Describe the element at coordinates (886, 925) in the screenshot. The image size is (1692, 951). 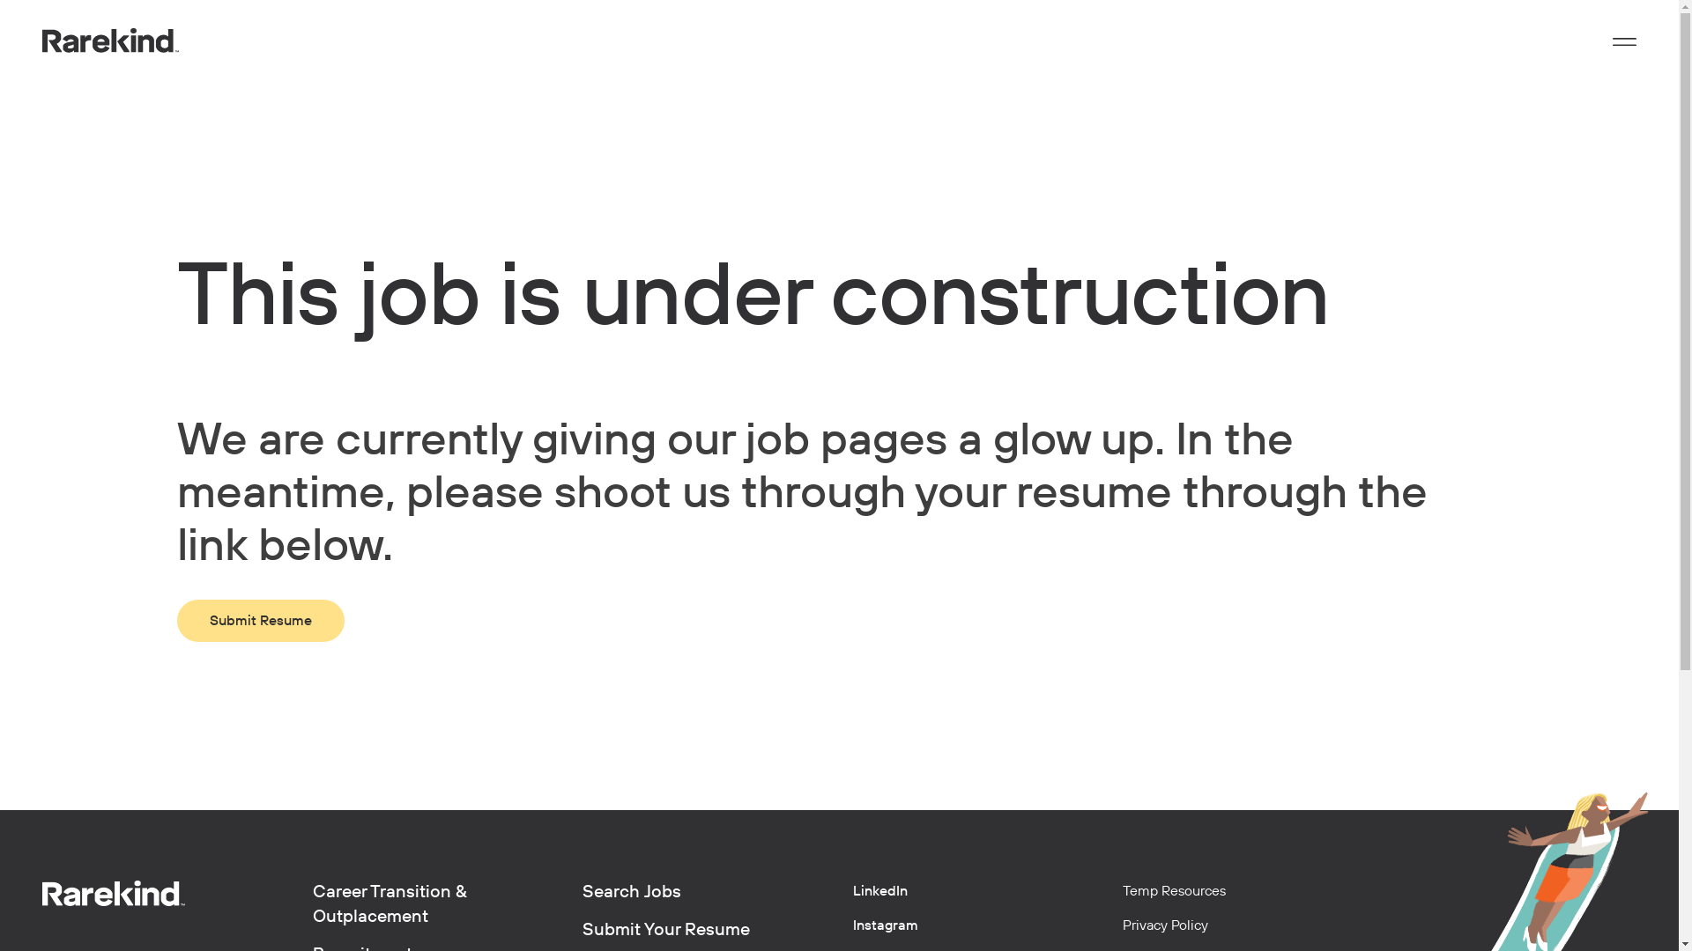
I see `Instagram` at that location.